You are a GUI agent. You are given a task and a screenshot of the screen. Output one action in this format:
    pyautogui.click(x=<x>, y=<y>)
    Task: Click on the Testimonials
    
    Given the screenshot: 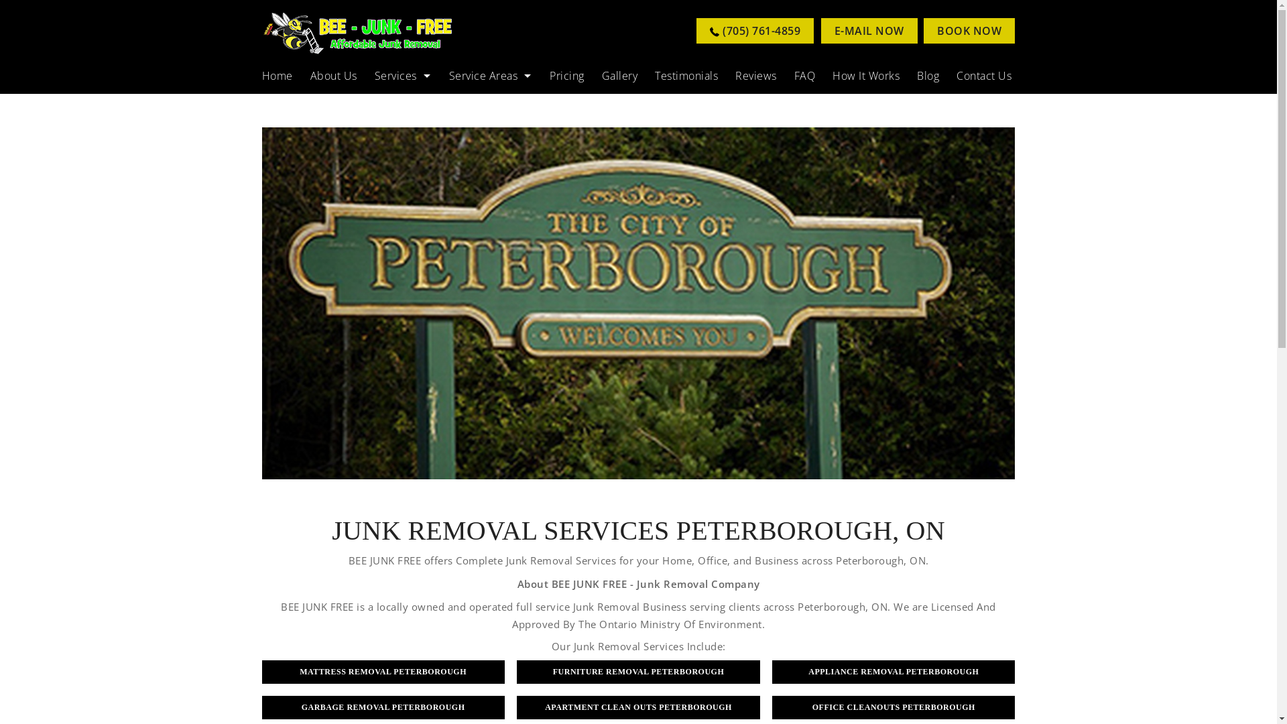 What is the action you would take?
    pyautogui.click(x=686, y=76)
    